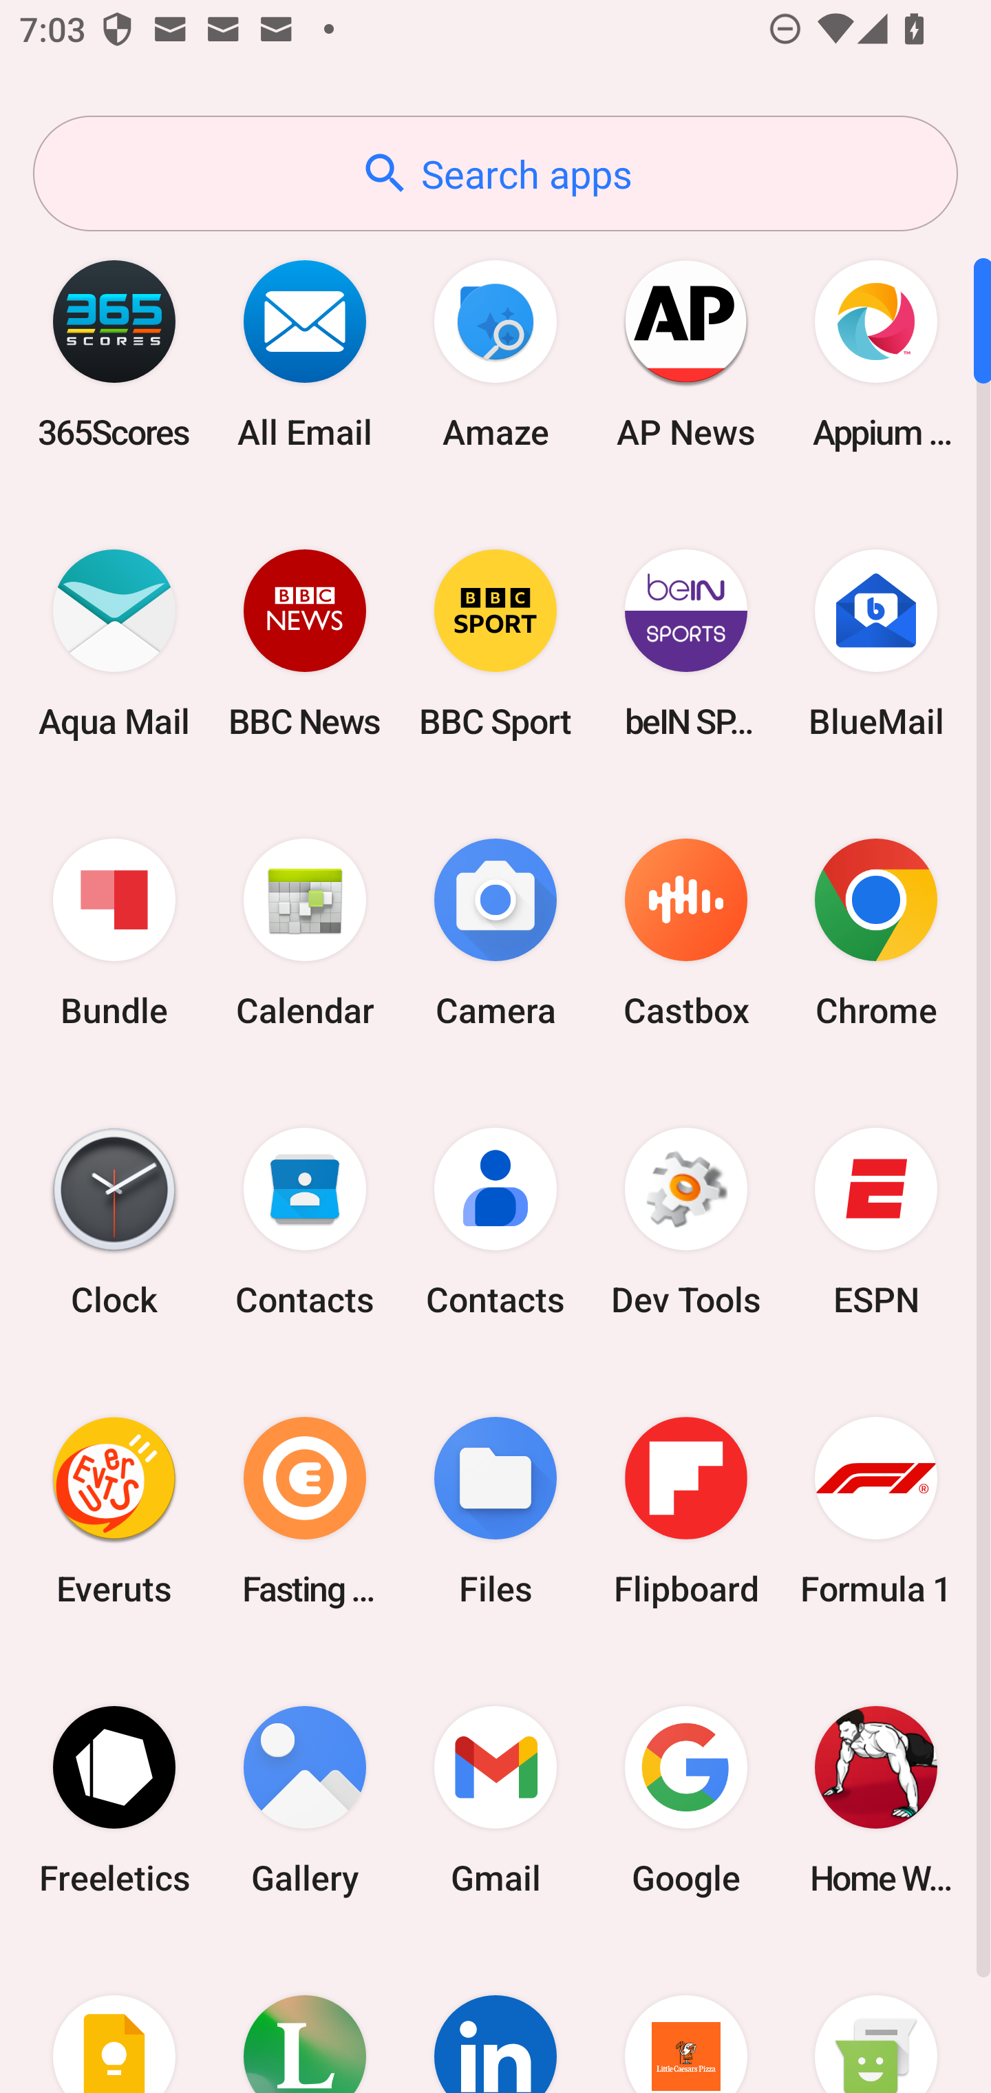 The image size is (991, 2093). What do you see at coordinates (305, 643) in the screenshot?
I see `BBC News` at bounding box center [305, 643].